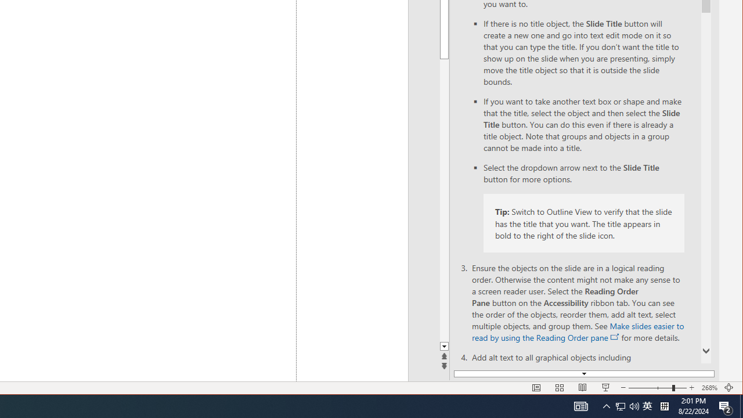 The height and width of the screenshot is (418, 743). I want to click on Show desktop, so click(741, 406).